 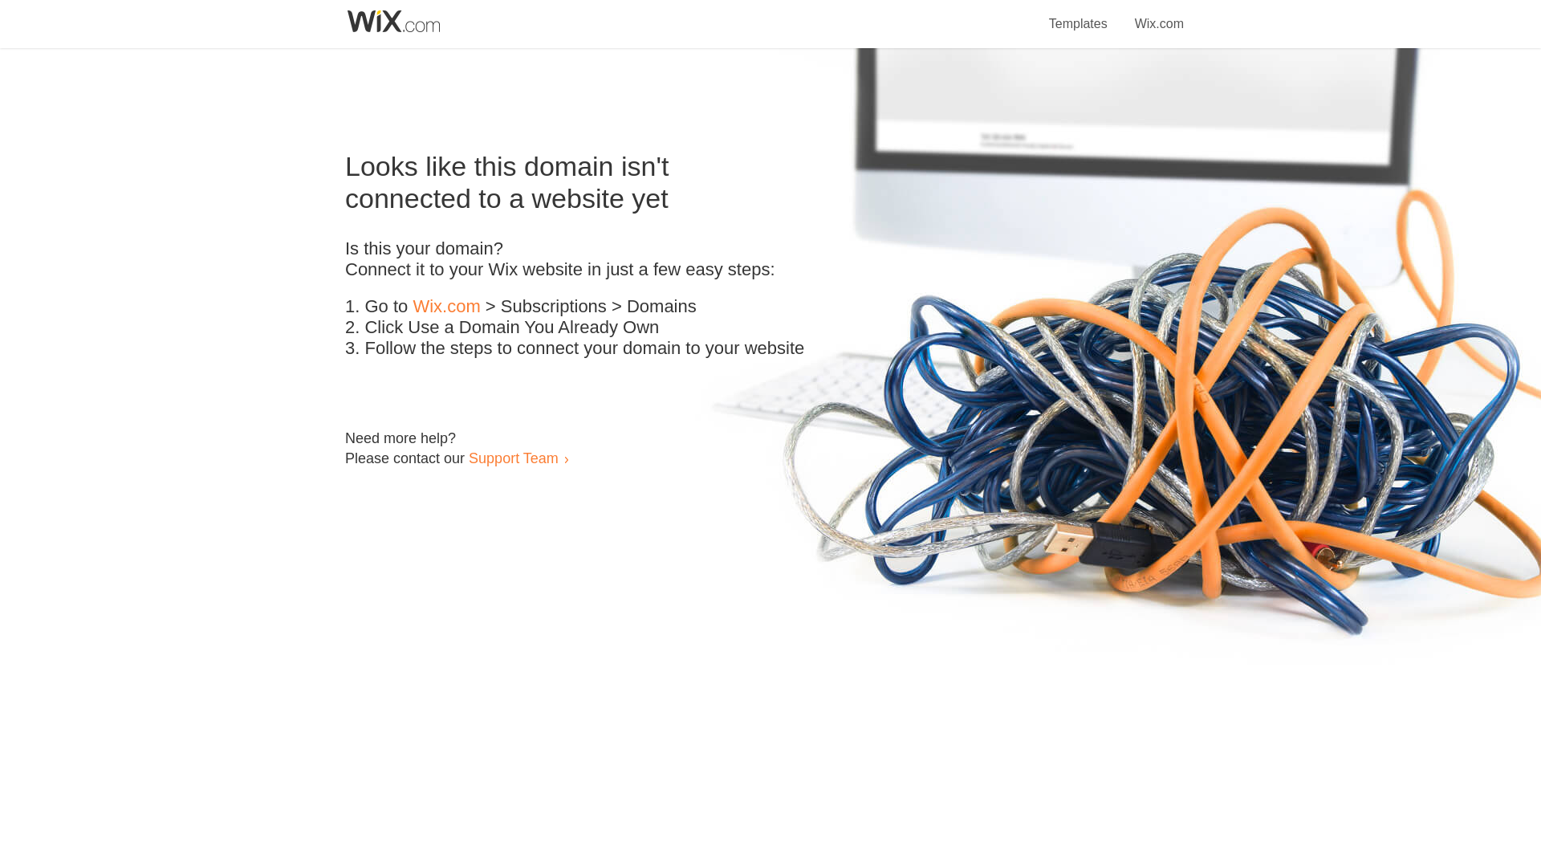 I want to click on Wix.com, so click(x=1159, y=14).